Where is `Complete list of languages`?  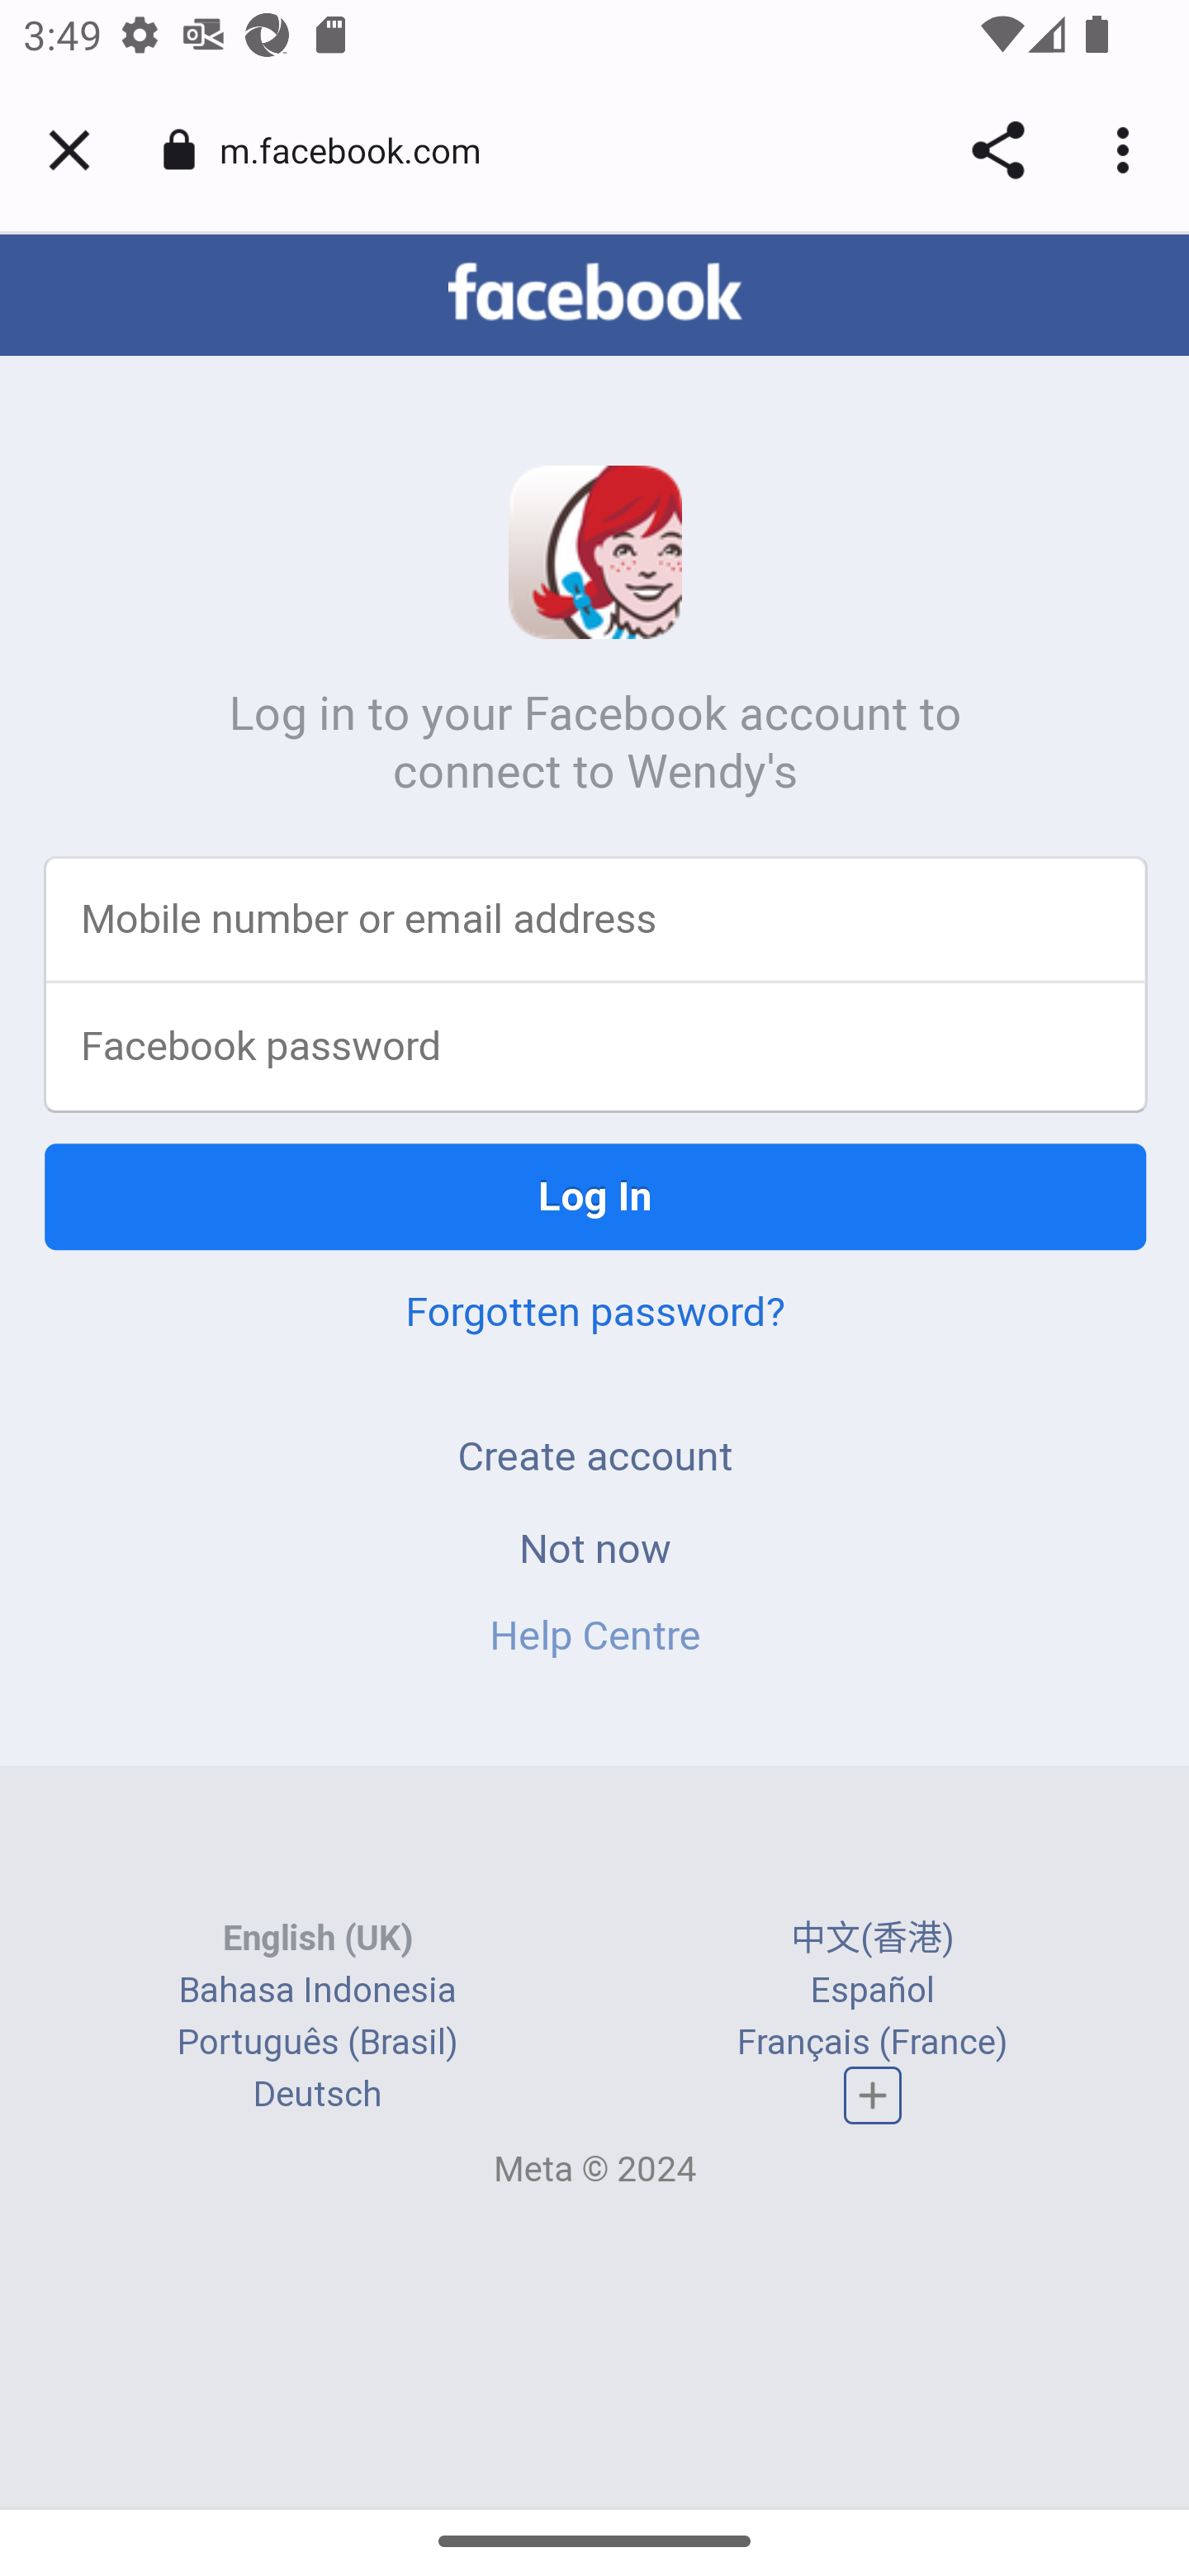 Complete list of languages is located at coordinates (874, 2098).